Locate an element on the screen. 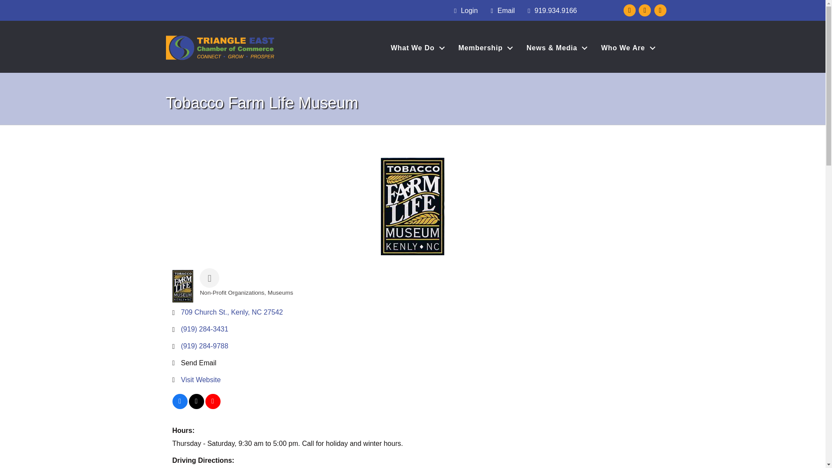 This screenshot has width=832, height=468. View on Twitter is located at coordinates (196, 406).